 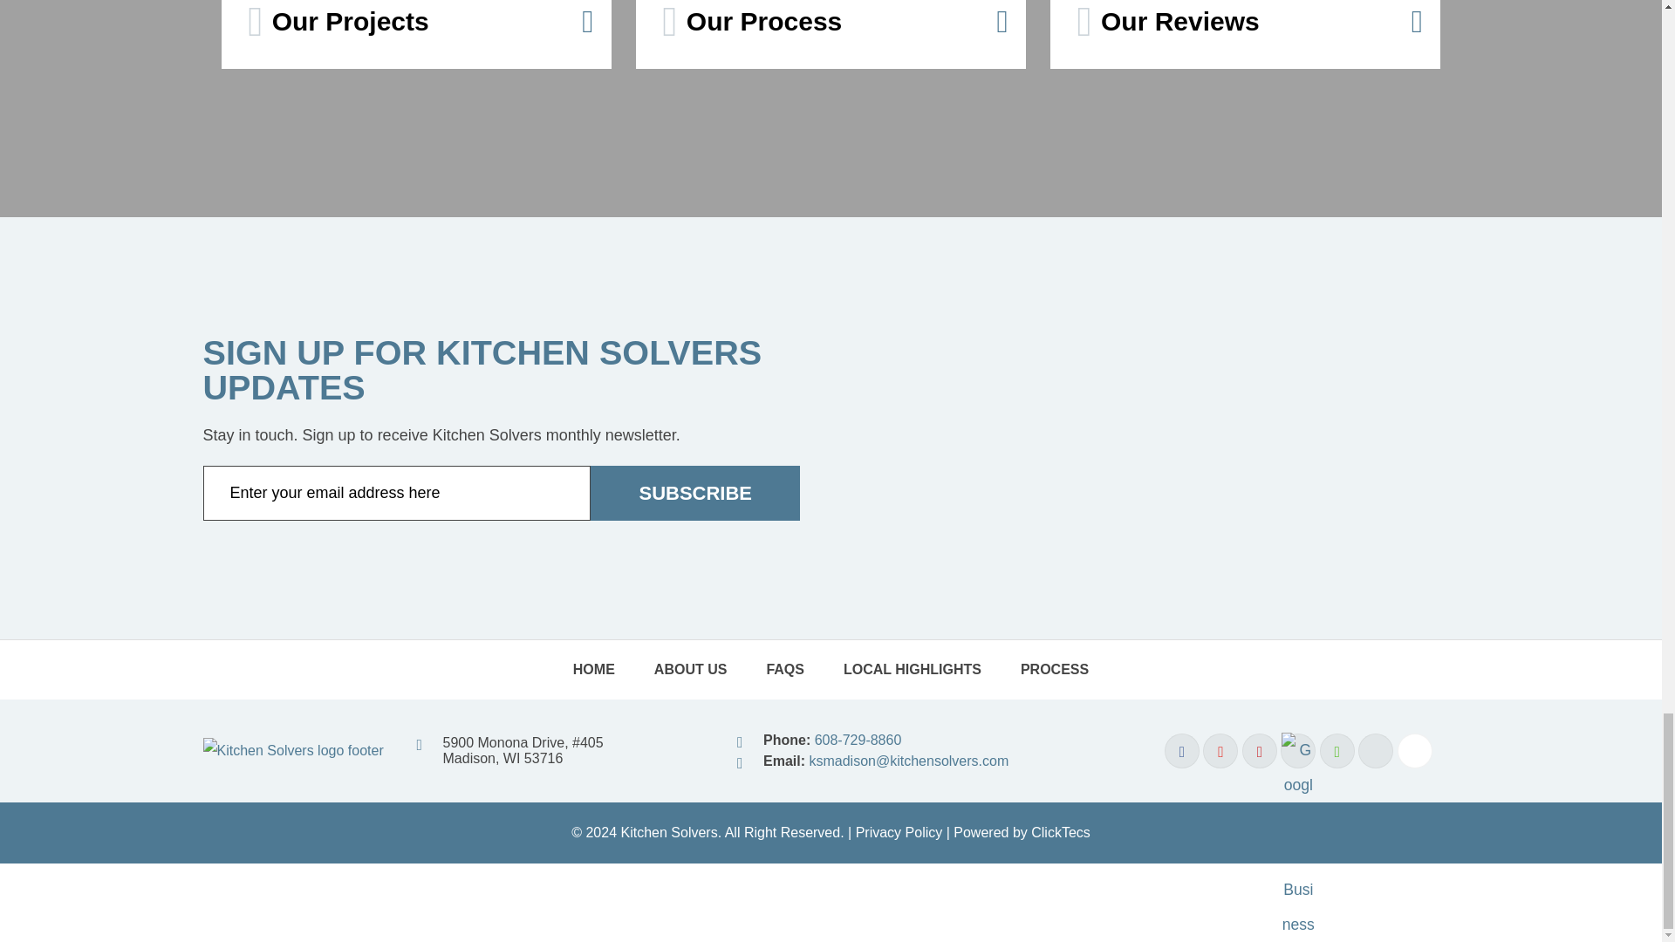 I want to click on PROCESS, so click(x=1054, y=670).